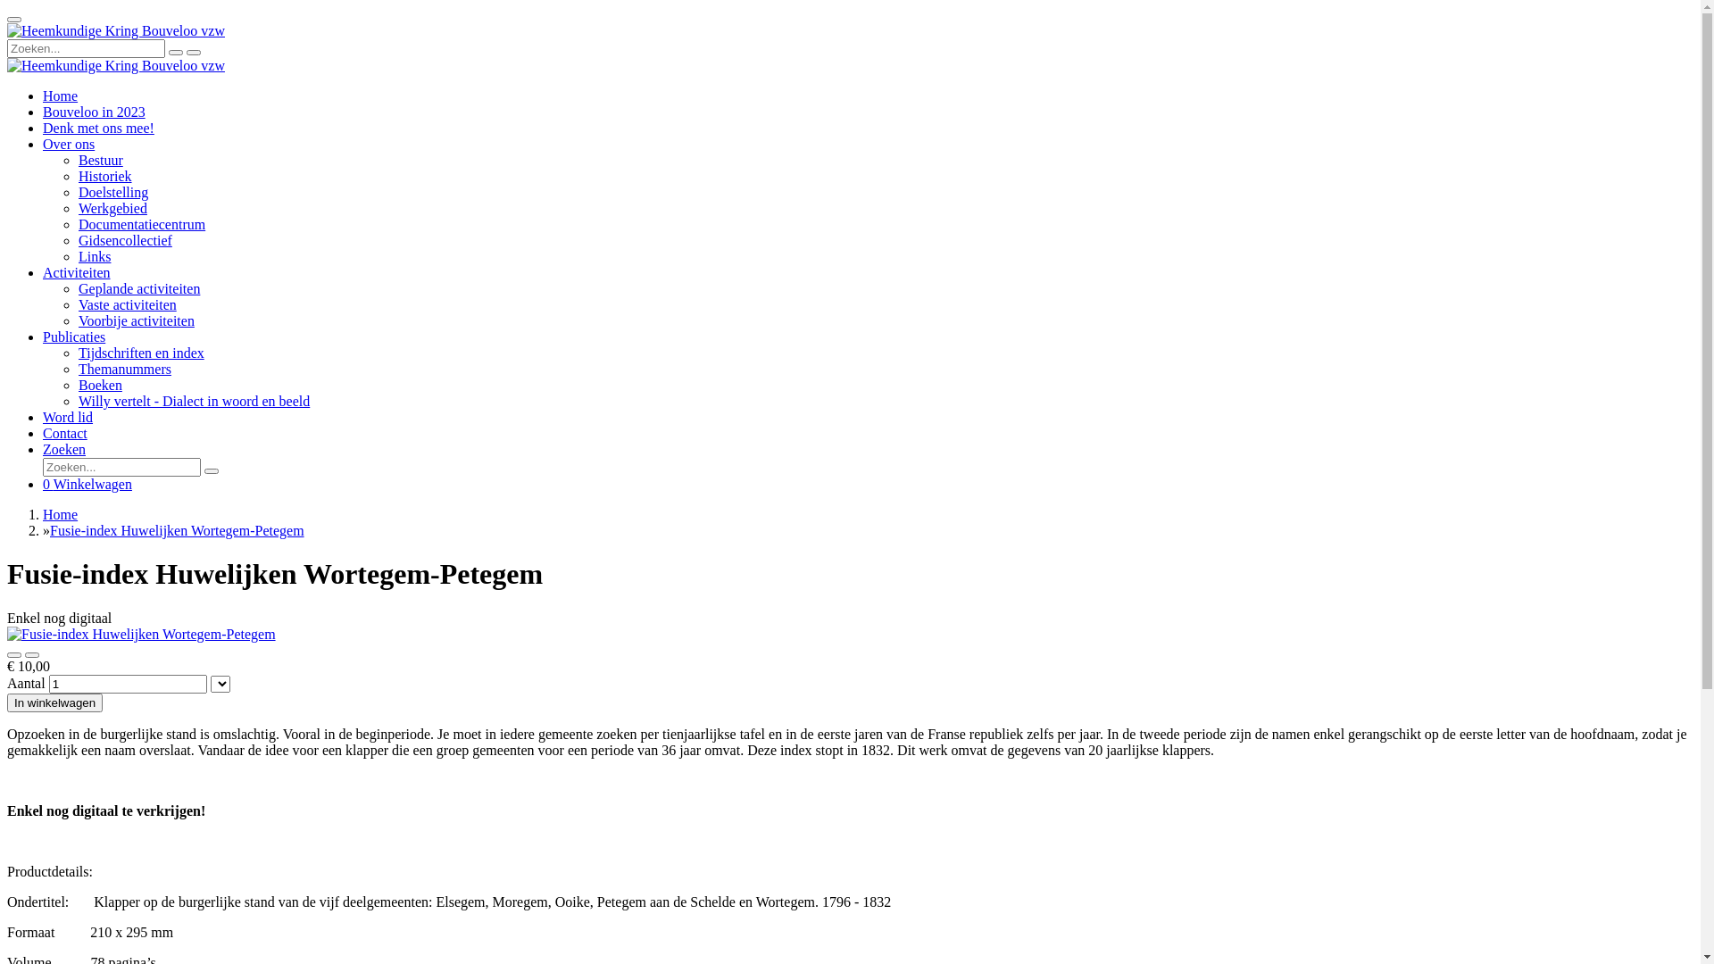  Describe the element at coordinates (112, 209) in the screenshot. I see `Werkgebied` at that location.